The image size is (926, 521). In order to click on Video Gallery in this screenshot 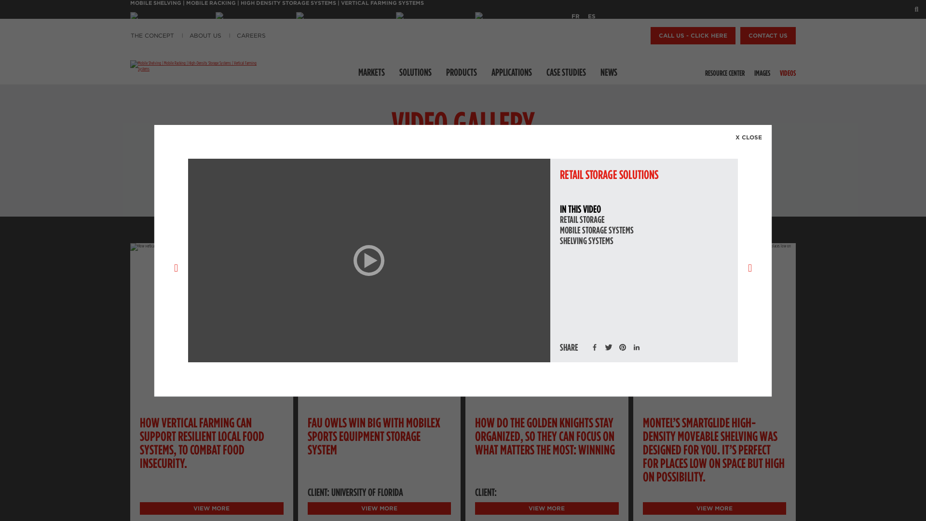, I will do `click(790, 71)`.